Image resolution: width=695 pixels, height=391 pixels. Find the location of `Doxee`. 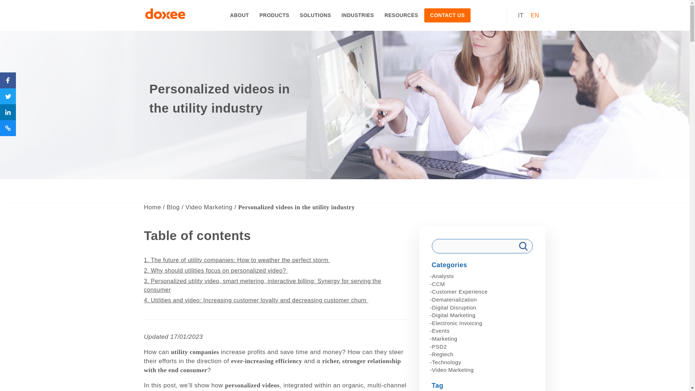

Doxee is located at coordinates (165, 15).